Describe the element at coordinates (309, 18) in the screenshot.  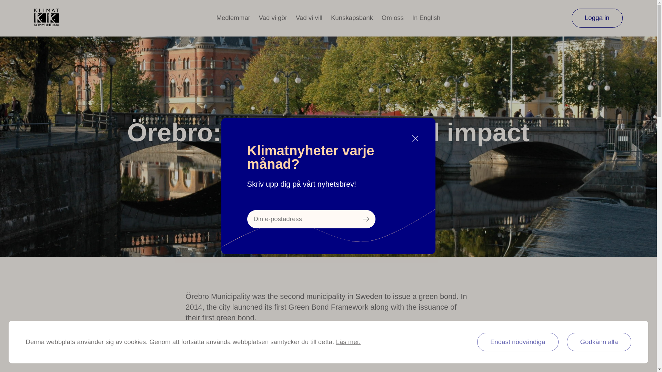
I see `Vad vi vill` at that location.